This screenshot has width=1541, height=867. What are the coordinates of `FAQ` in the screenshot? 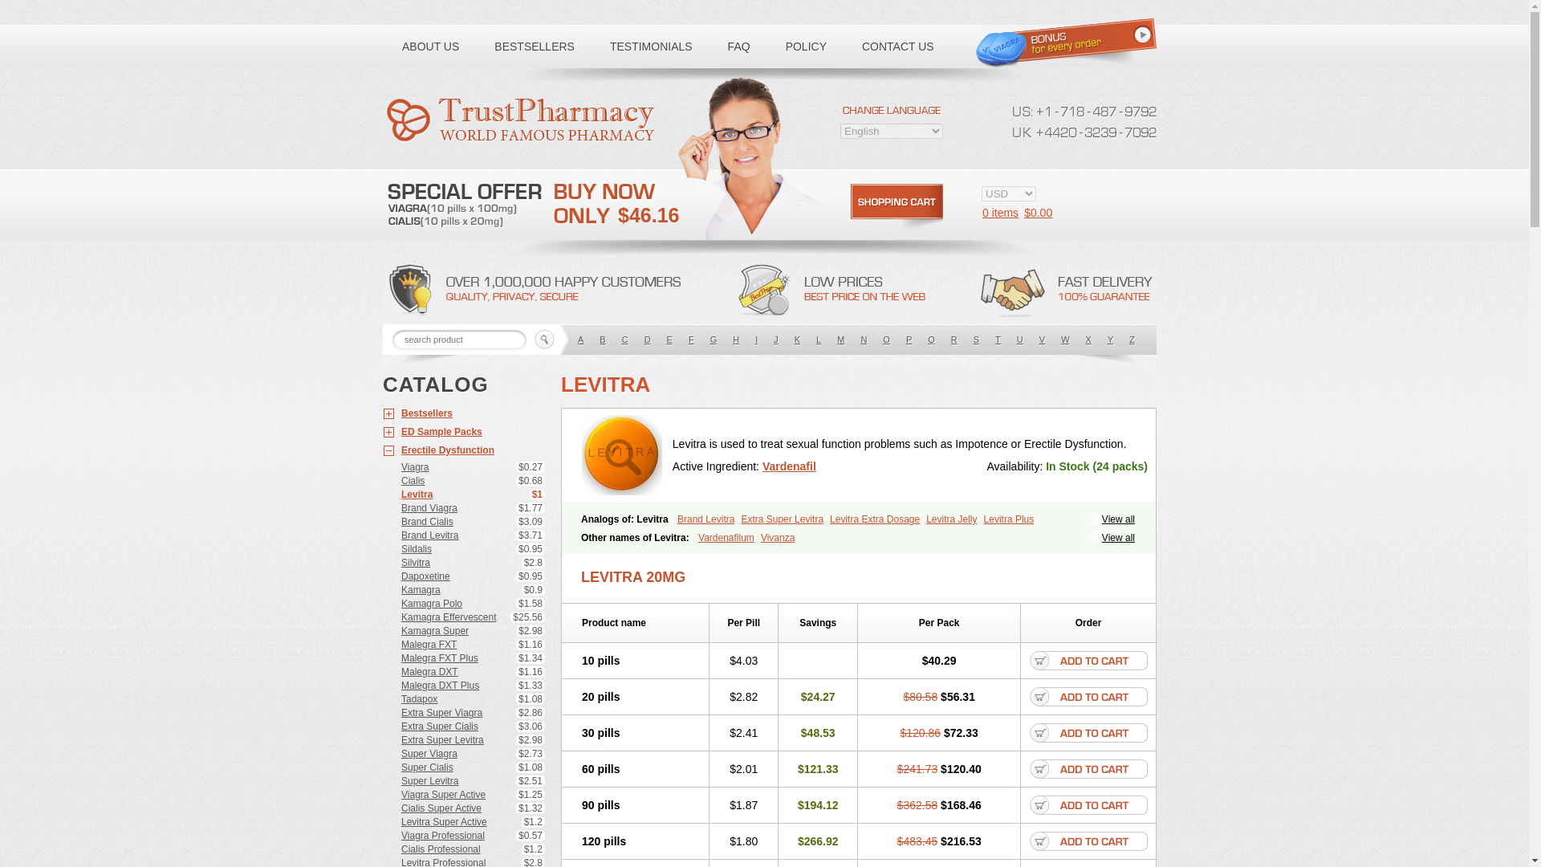 It's located at (738, 47).